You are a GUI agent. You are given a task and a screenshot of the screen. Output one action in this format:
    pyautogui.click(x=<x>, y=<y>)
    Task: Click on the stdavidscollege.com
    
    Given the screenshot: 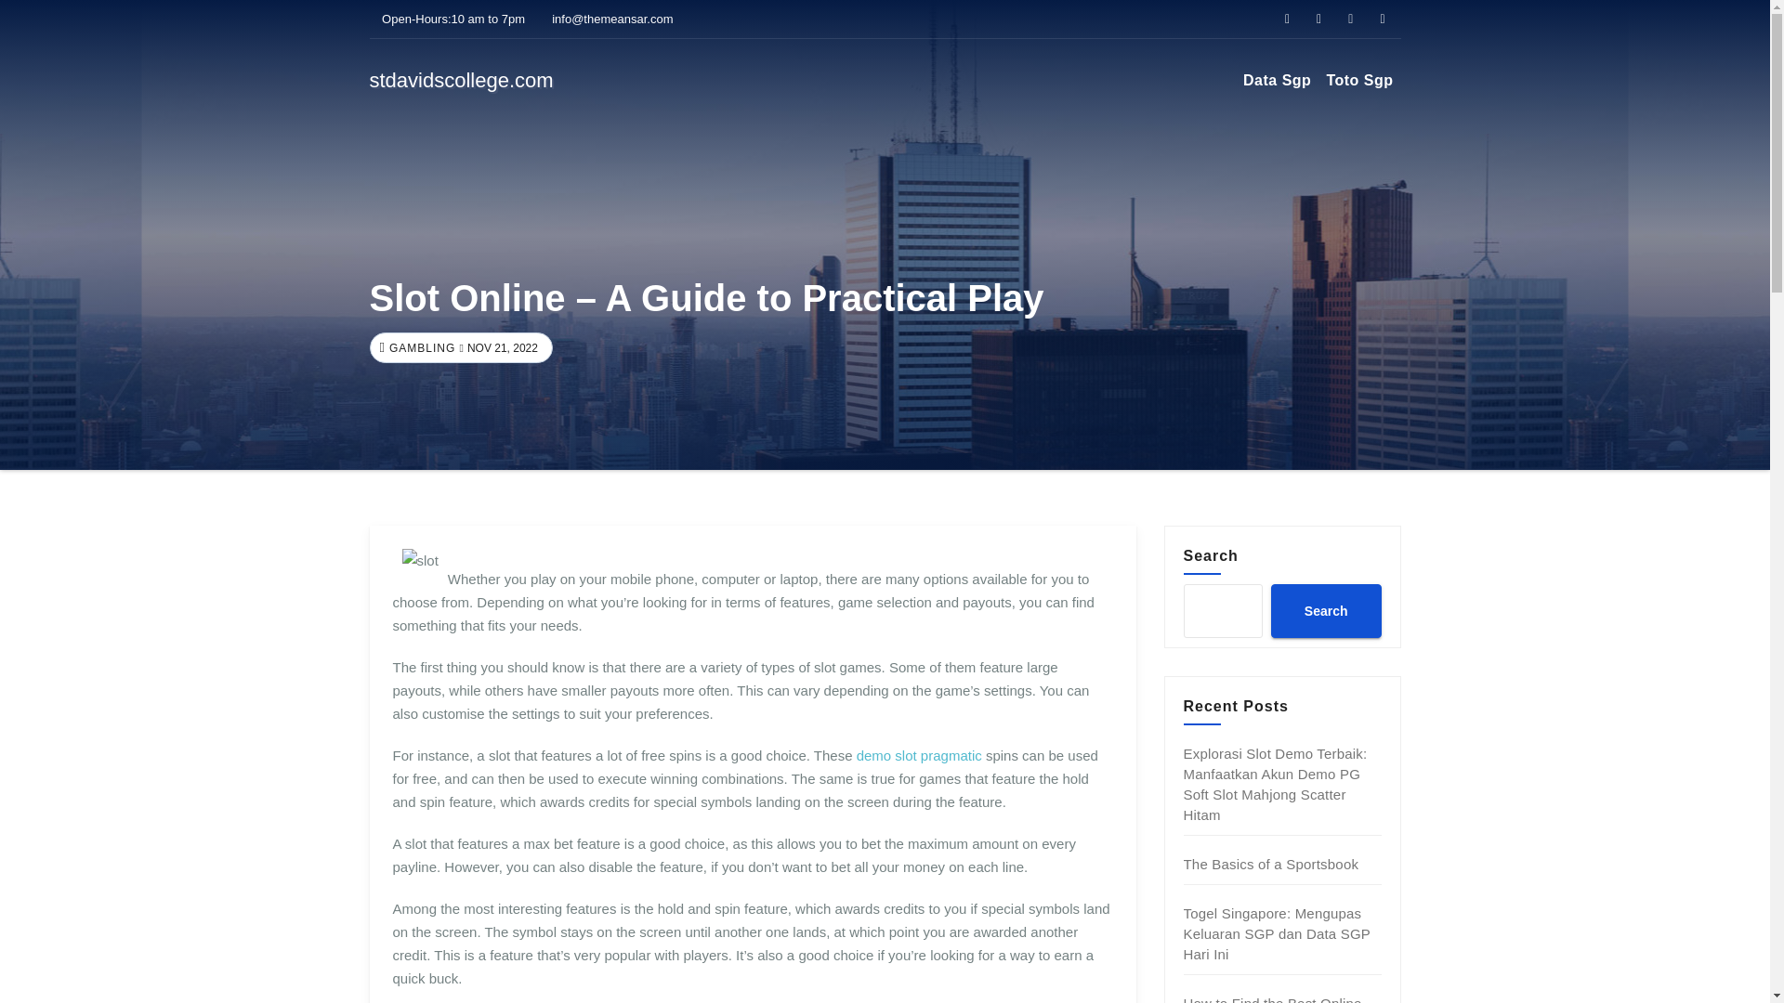 What is the action you would take?
    pyautogui.click(x=461, y=80)
    